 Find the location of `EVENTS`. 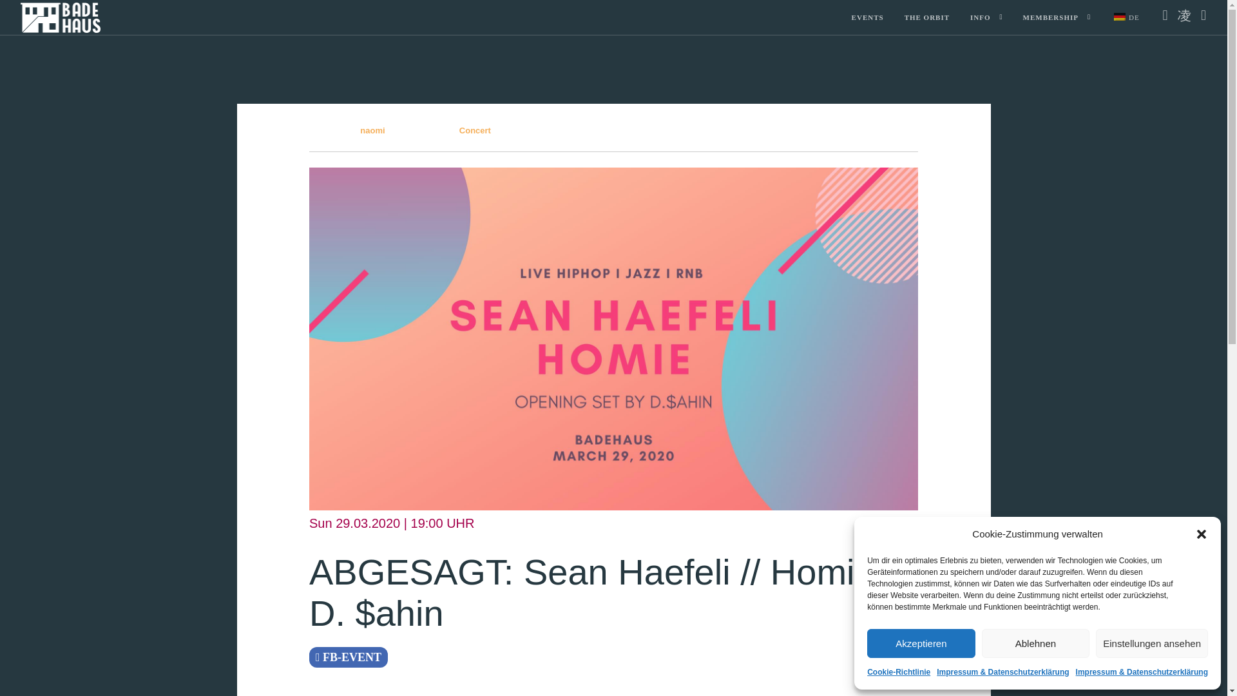

EVENTS is located at coordinates (868, 18).